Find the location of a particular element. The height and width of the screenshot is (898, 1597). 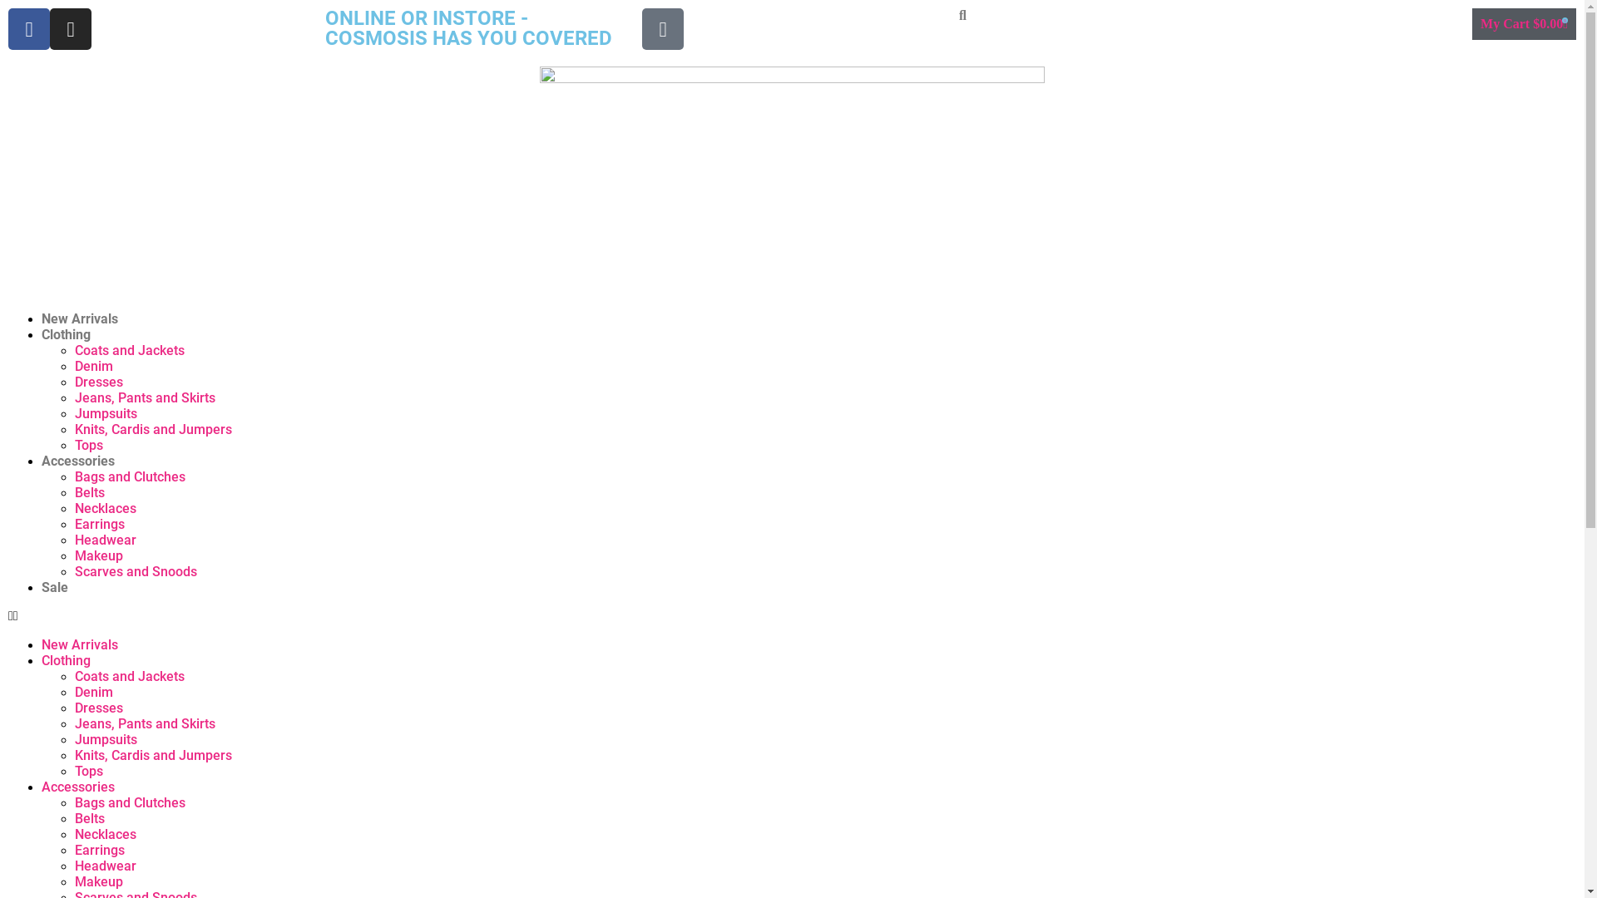

Knits, Cardis and Jumpers is located at coordinates (153, 429).